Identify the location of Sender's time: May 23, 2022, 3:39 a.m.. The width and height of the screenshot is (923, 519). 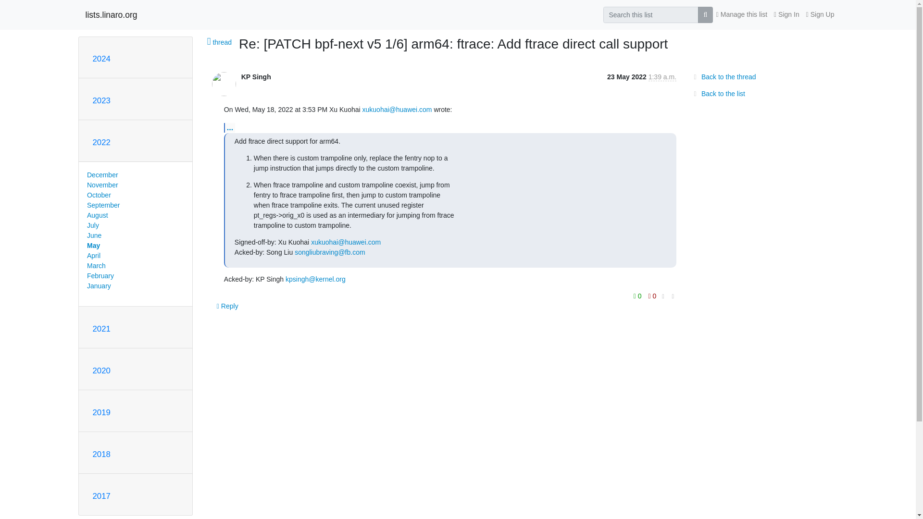
(662, 77).